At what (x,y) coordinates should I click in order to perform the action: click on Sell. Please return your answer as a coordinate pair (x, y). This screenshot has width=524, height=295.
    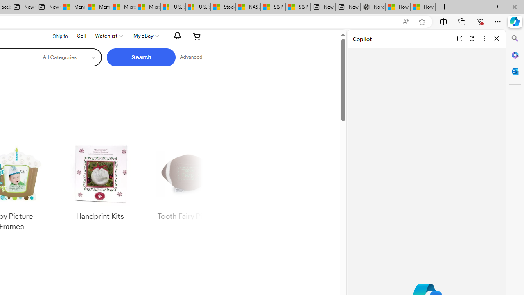
    Looking at the image, I should click on (82, 36).